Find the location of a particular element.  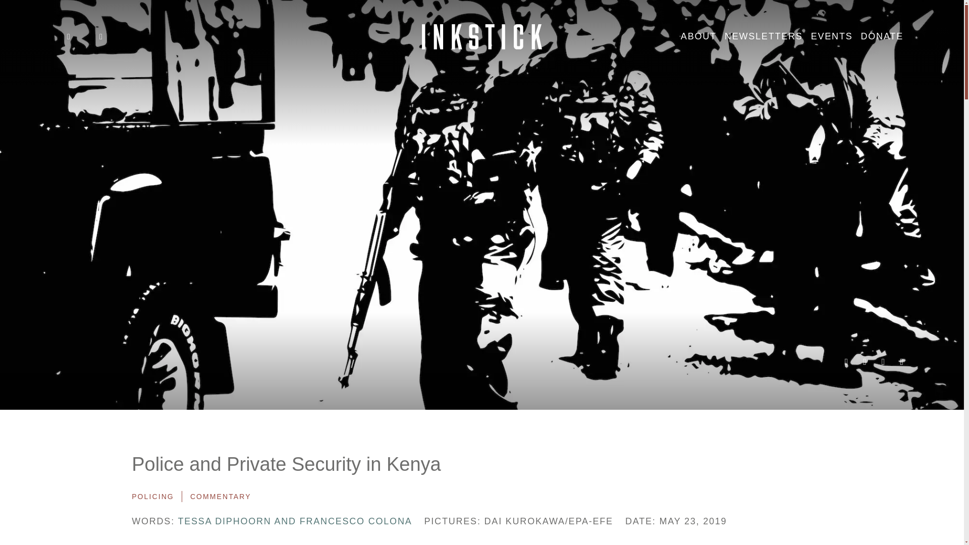

ABOUT is located at coordinates (698, 36).